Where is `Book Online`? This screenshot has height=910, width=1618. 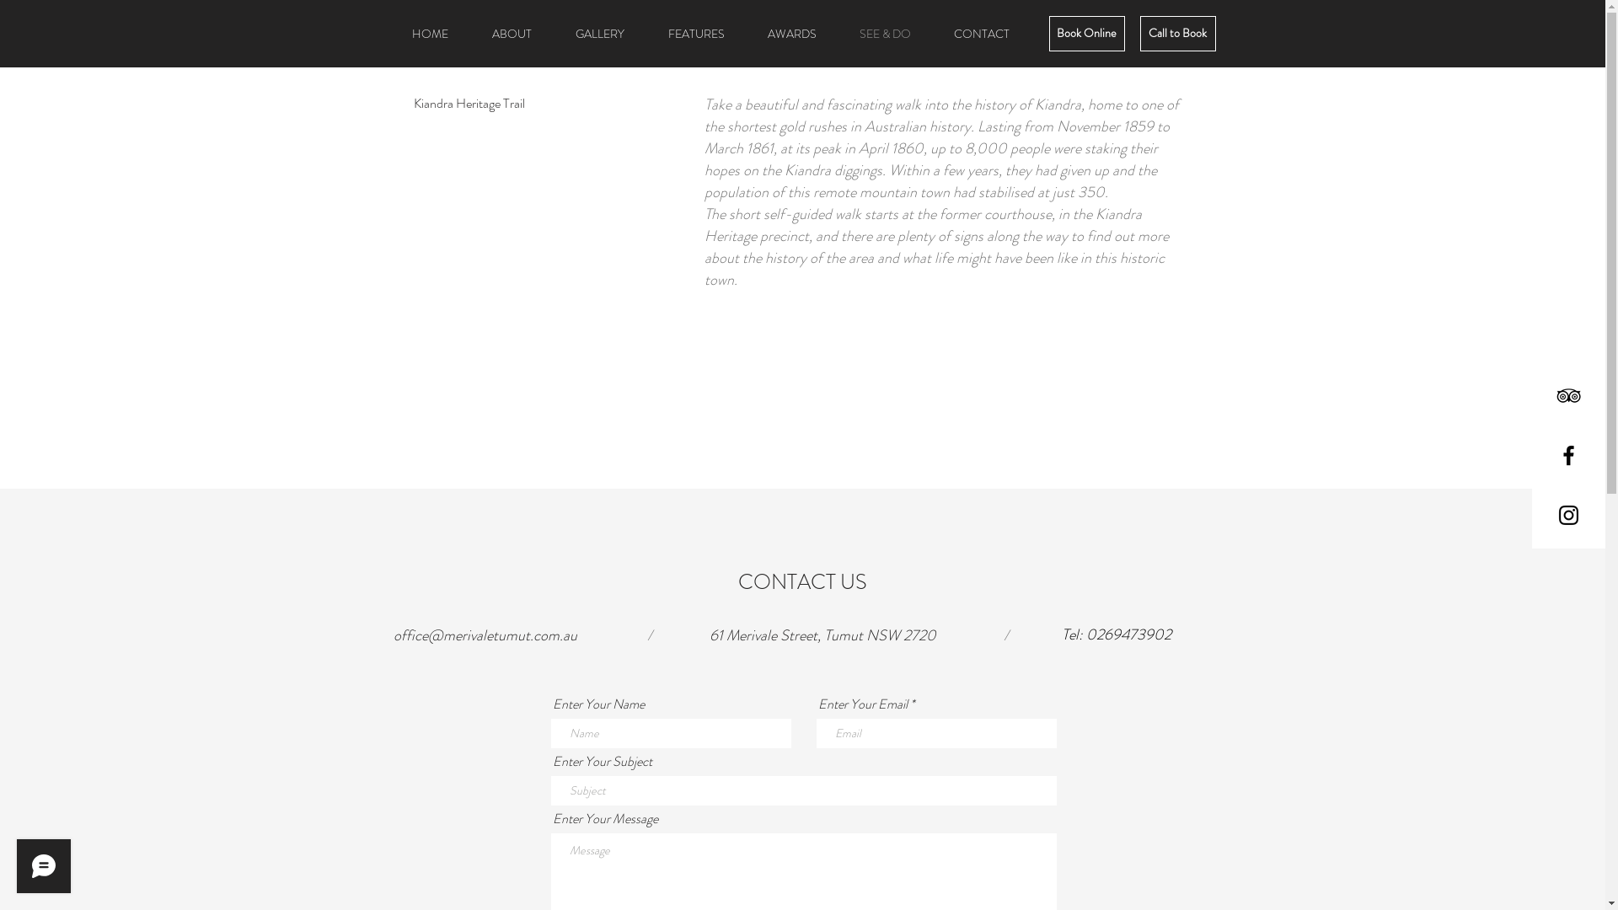
Book Online is located at coordinates (1086, 34).